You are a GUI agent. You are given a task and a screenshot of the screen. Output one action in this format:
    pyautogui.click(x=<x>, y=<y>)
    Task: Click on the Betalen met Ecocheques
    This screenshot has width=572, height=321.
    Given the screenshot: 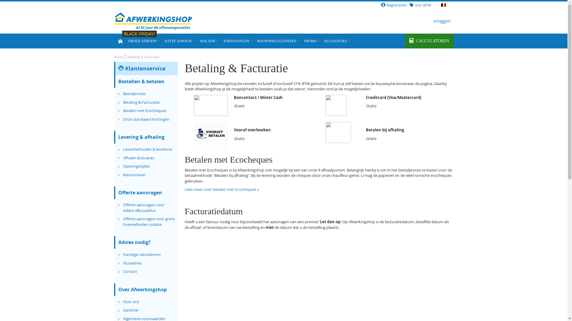 What is the action you would take?
    pyautogui.click(x=144, y=111)
    